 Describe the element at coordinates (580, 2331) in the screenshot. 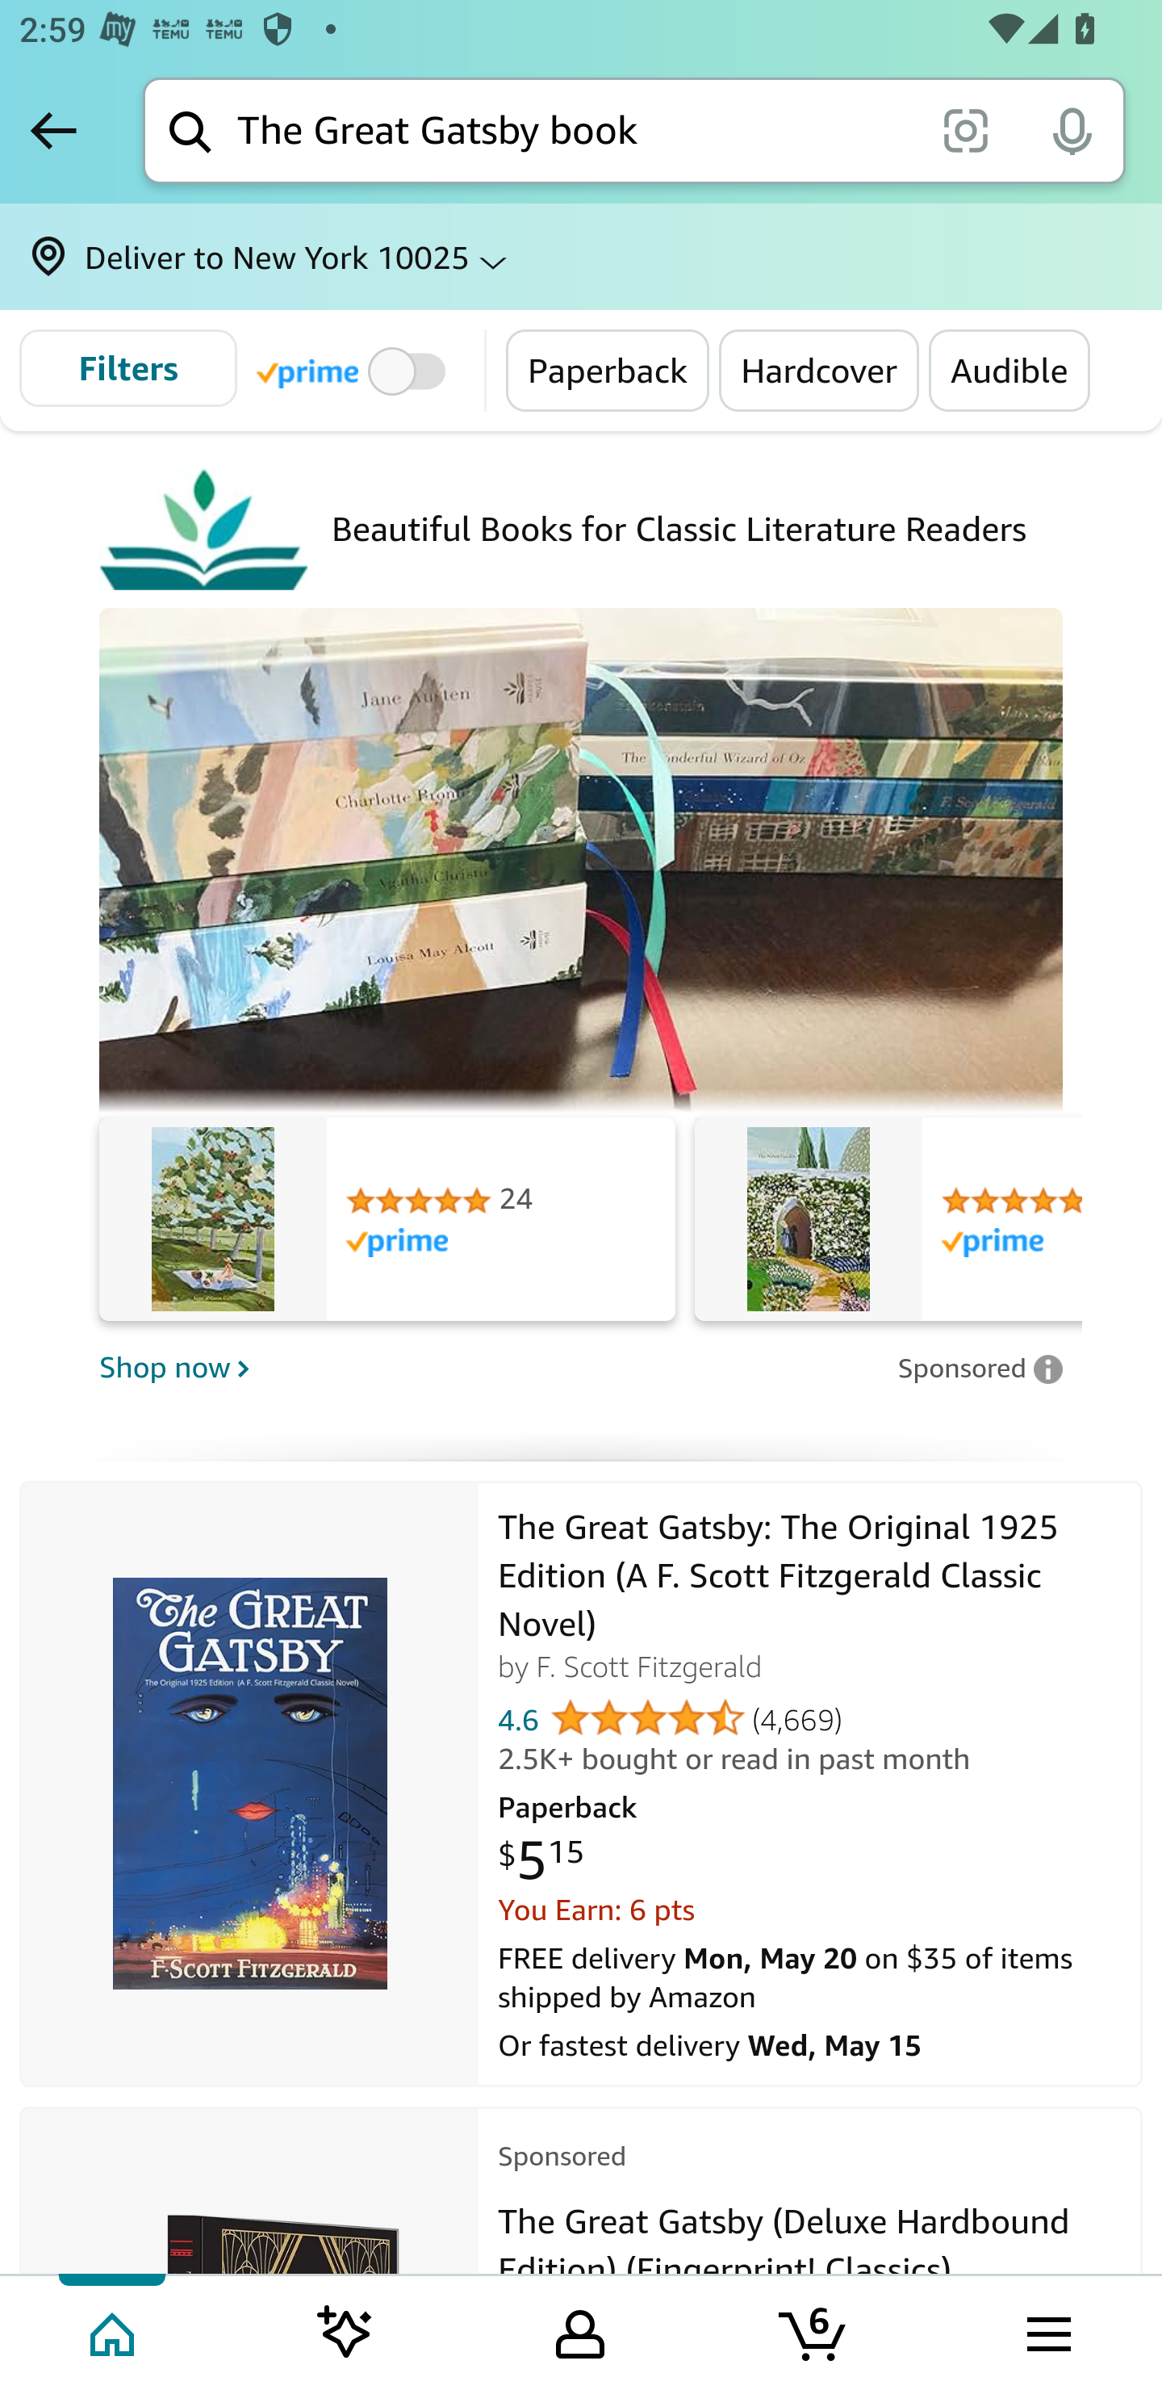

I see `Your Amazon.com Tab 3 of 5` at that location.